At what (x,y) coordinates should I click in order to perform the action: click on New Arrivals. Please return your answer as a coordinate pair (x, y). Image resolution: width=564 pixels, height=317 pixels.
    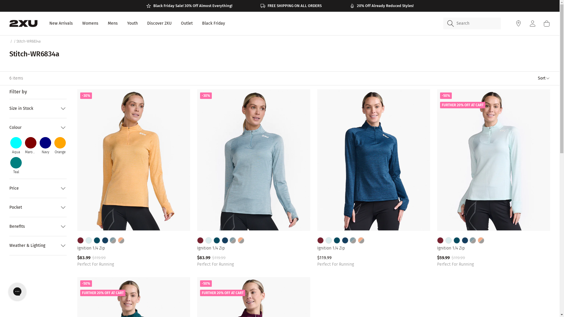
    Looking at the image, I should click on (61, 23).